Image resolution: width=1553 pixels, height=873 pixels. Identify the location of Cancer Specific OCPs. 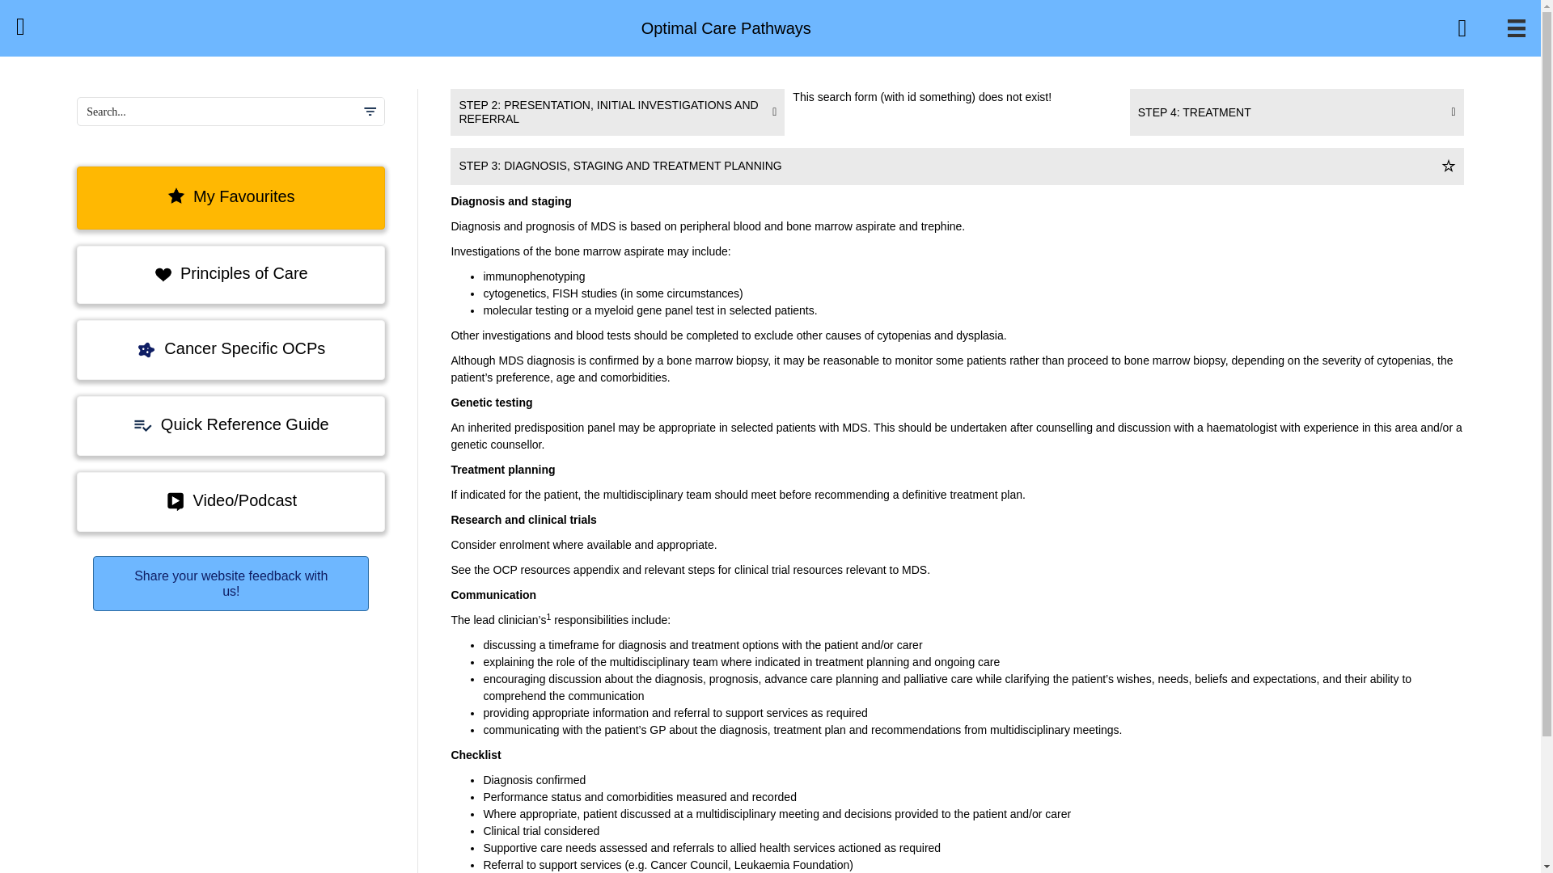
(231, 349).